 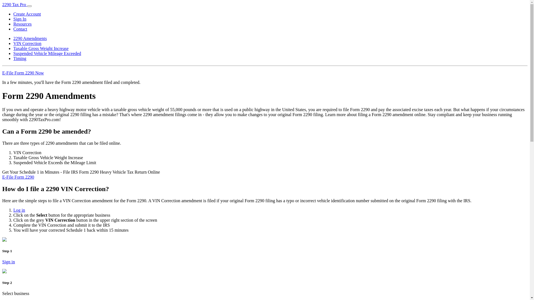 I want to click on Contact, so click(x=20, y=29).